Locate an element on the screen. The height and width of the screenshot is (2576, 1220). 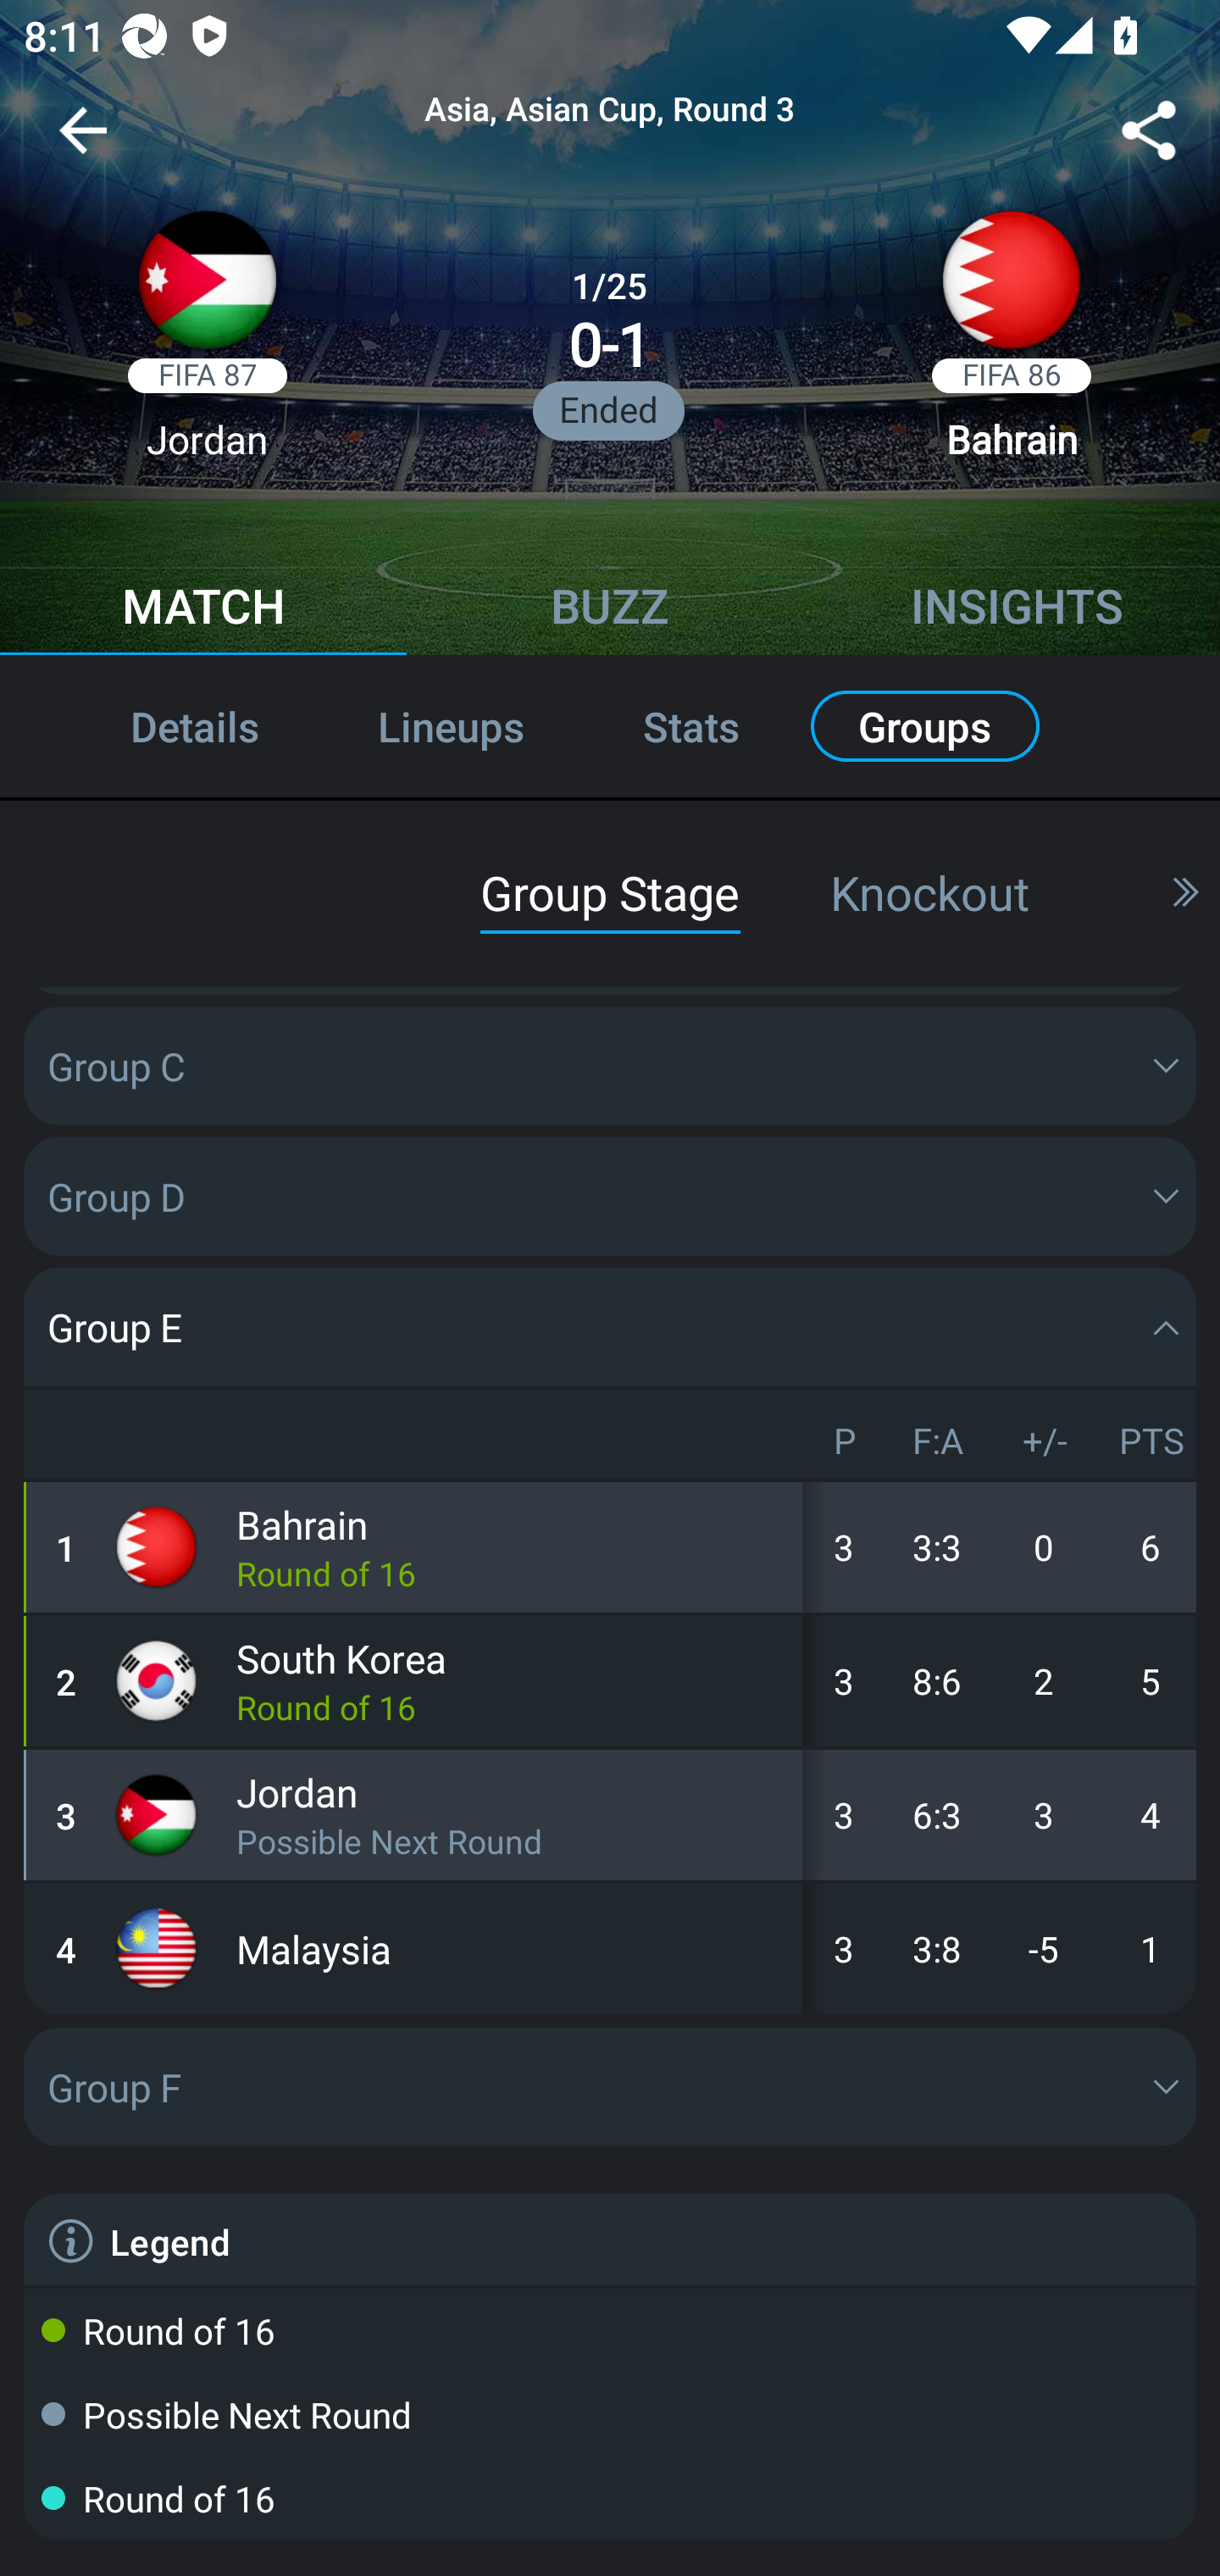
Stats is located at coordinates (691, 726).